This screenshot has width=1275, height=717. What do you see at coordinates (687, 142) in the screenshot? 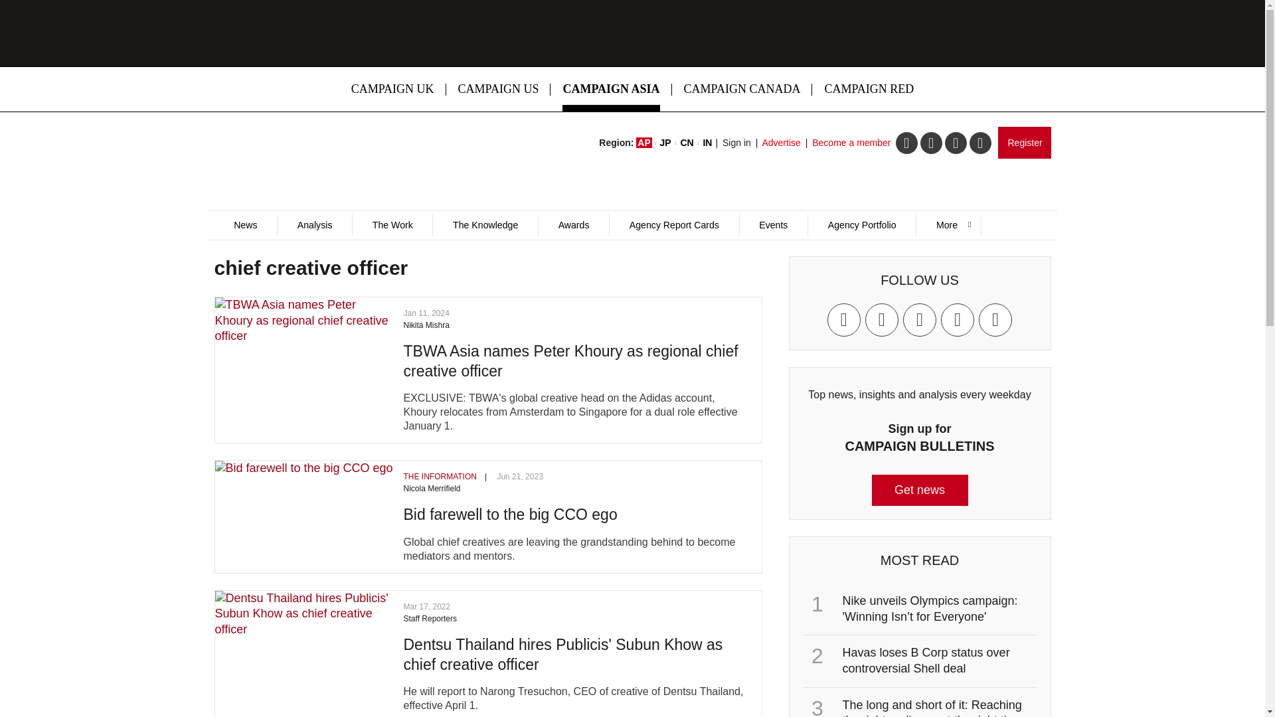
I see `CN` at bounding box center [687, 142].